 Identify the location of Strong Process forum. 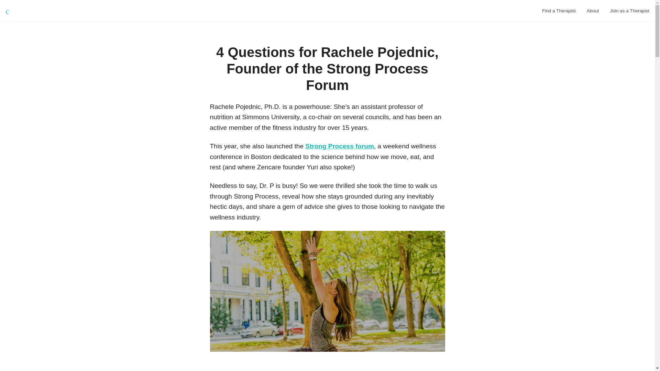
(340, 146).